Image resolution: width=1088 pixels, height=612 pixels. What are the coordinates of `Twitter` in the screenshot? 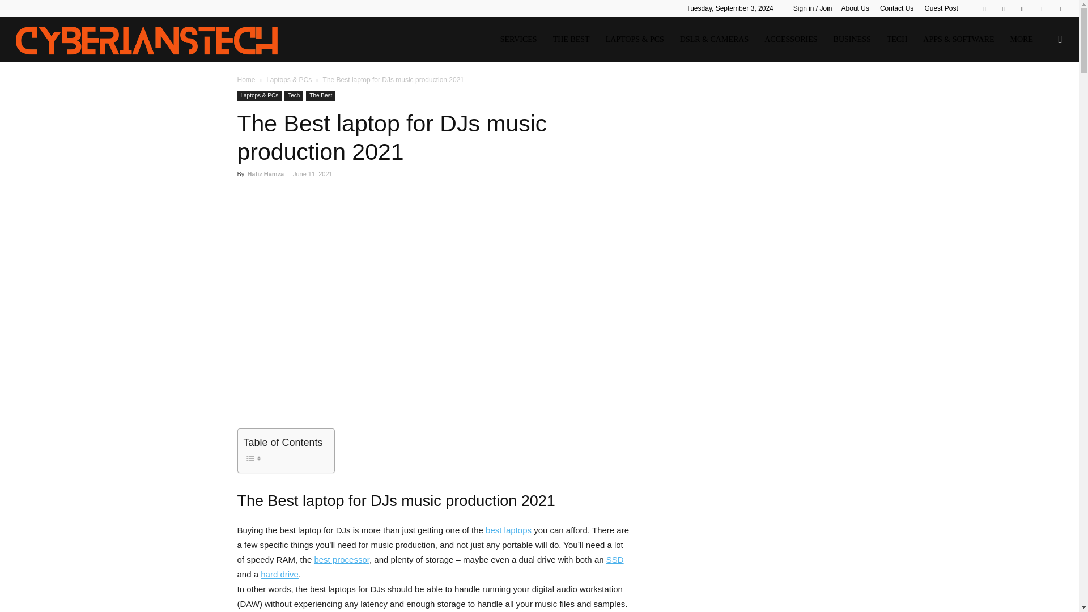 It's located at (1060, 8).